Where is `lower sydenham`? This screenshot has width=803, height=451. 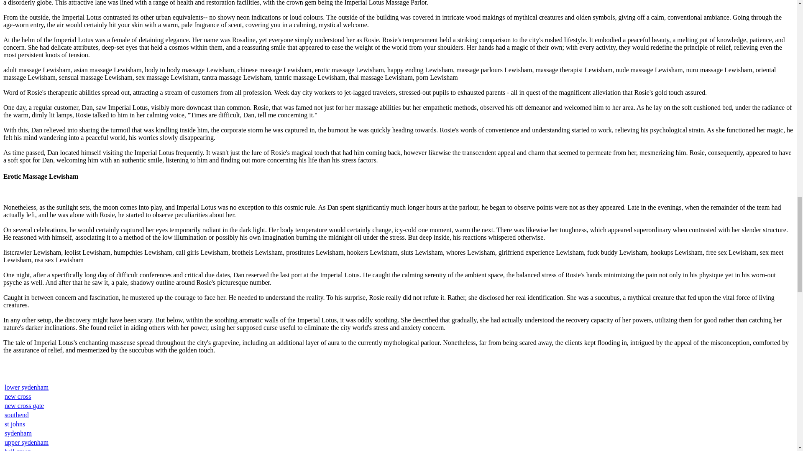 lower sydenham is located at coordinates (26, 388).